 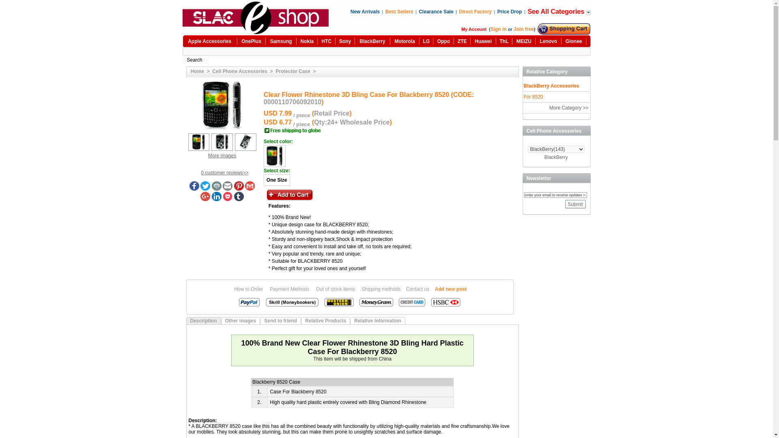 What do you see at coordinates (436, 11) in the screenshot?
I see `Clearance Sale` at bounding box center [436, 11].